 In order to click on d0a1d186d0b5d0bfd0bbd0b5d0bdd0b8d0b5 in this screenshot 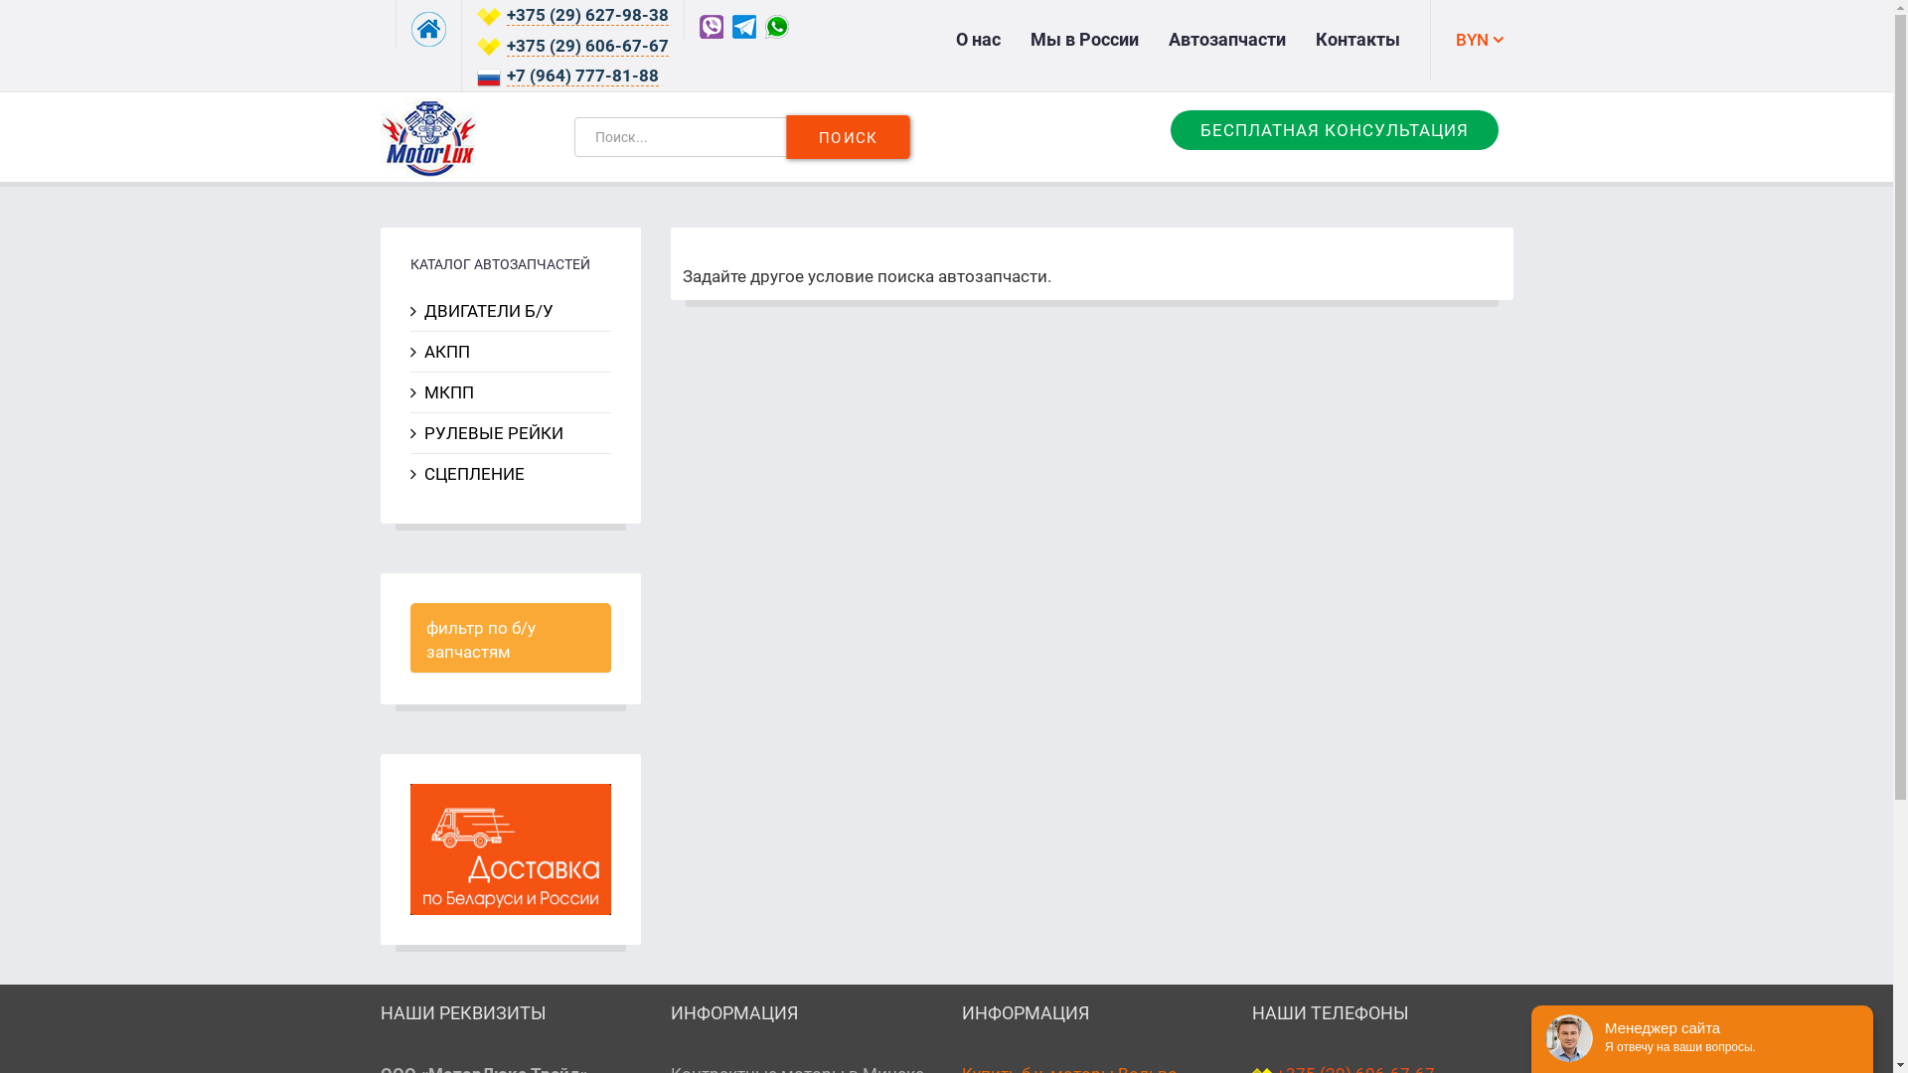, I will do `click(431, 874)`.